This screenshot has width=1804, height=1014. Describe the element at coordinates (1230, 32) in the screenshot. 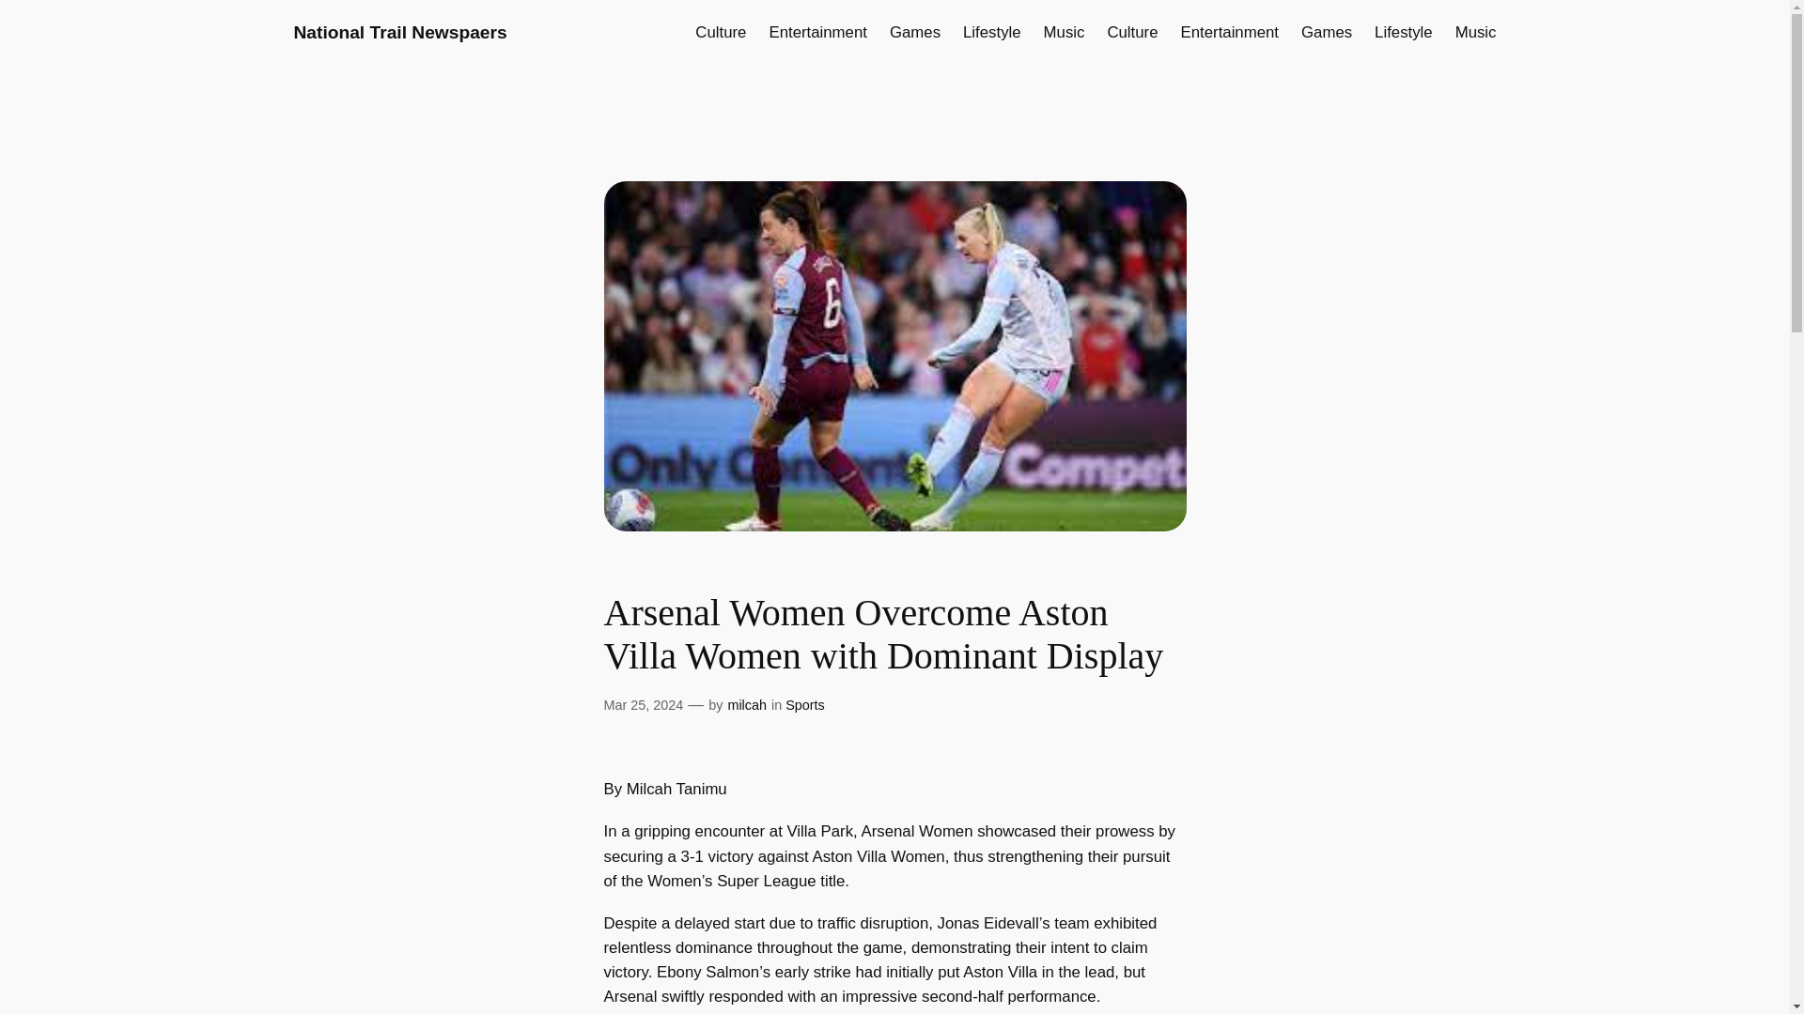

I see `Entertainment` at that location.